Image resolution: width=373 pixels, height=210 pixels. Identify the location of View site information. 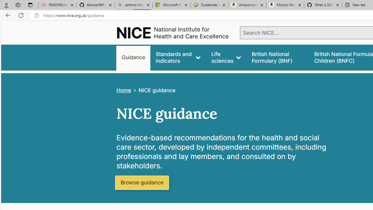
(37, 15).